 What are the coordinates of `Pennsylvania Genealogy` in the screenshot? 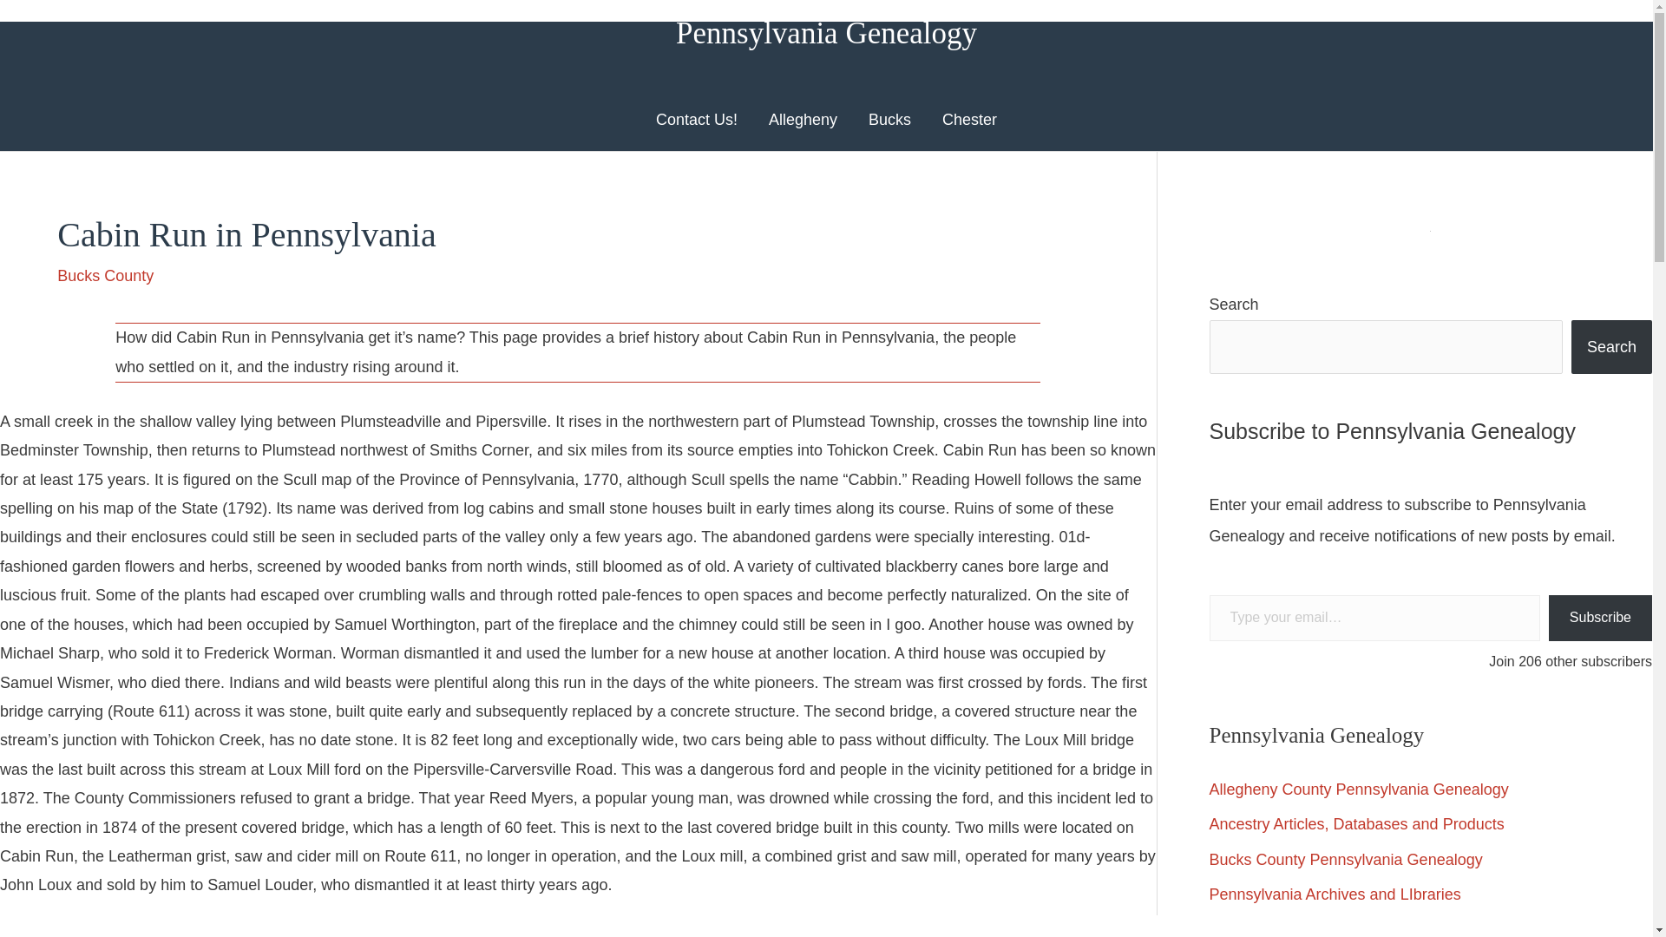 It's located at (826, 33).